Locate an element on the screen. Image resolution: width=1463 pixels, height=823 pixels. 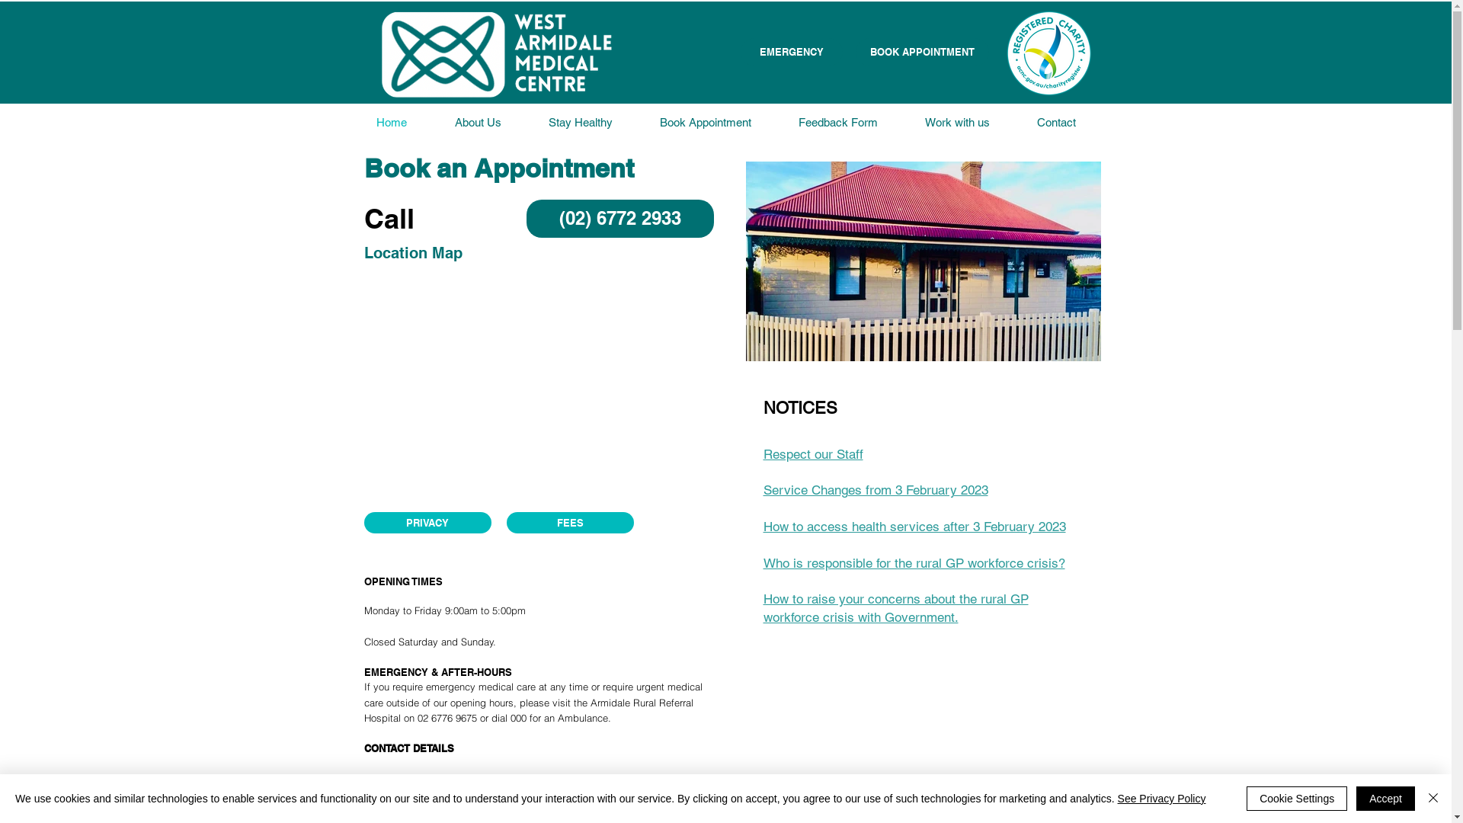
(02) 6772 2933 is located at coordinates (619, 218).